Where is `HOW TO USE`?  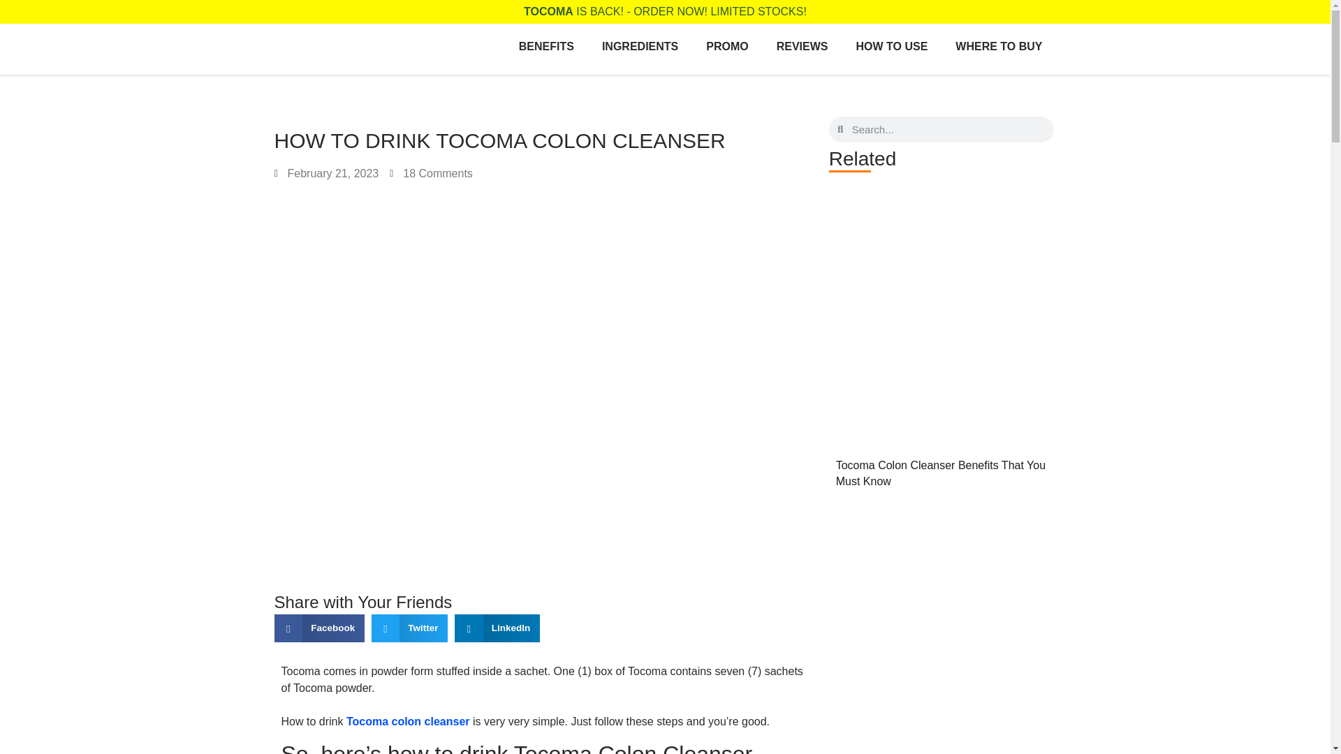
HOW TO USE is located at coordinates (892, 46).